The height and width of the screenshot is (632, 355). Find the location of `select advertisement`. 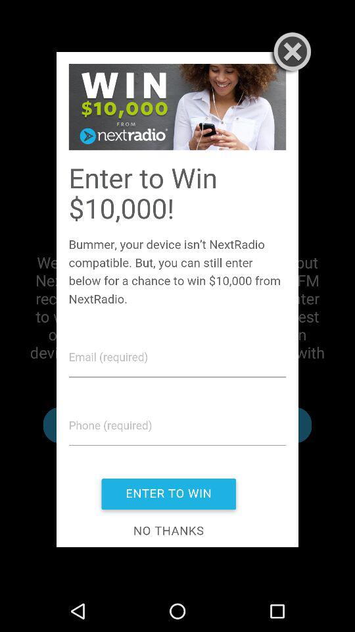

select advertisement is located at coordinates (177, 299).